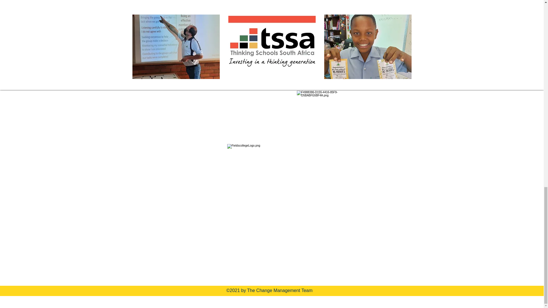 Image resolution: width=548 pixels, height=308 pixels. What do you see at coordinates (120, 139) in the screenshot?
I see `Quick Links` at bounding box center [120, 139].